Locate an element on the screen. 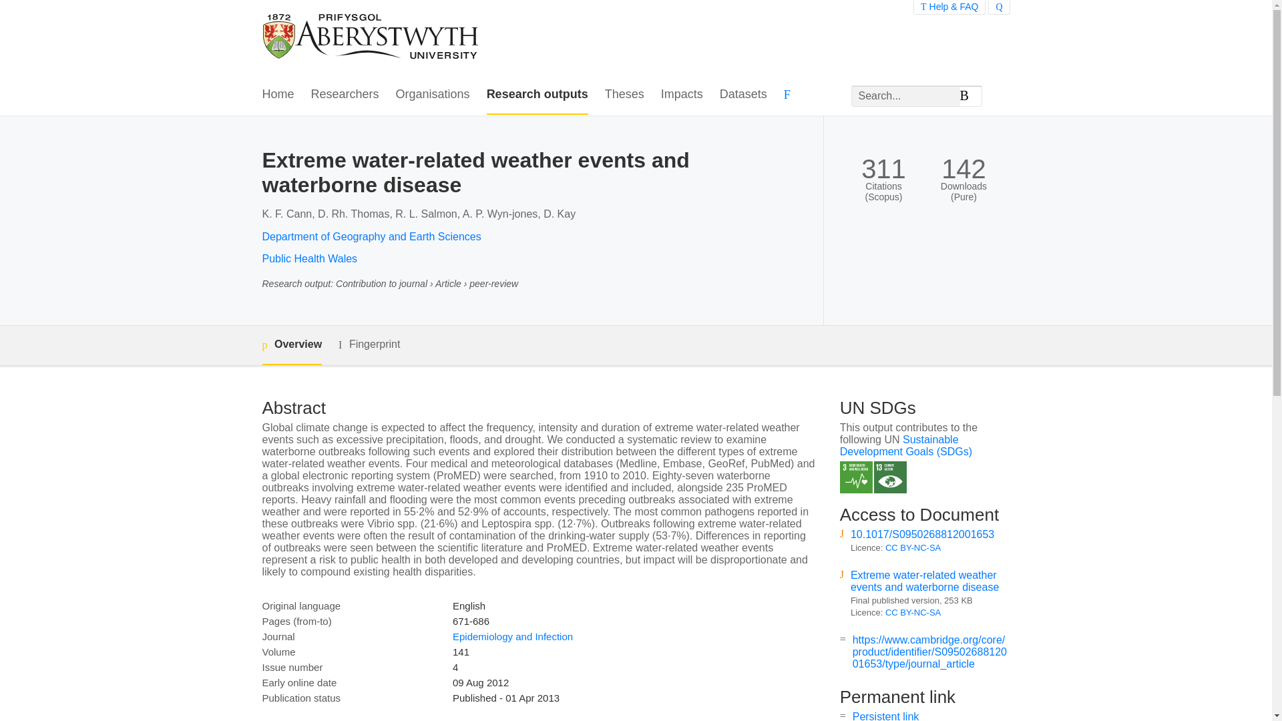  Department of Geography and Earth Sciences is located at coordinates (371, 236).